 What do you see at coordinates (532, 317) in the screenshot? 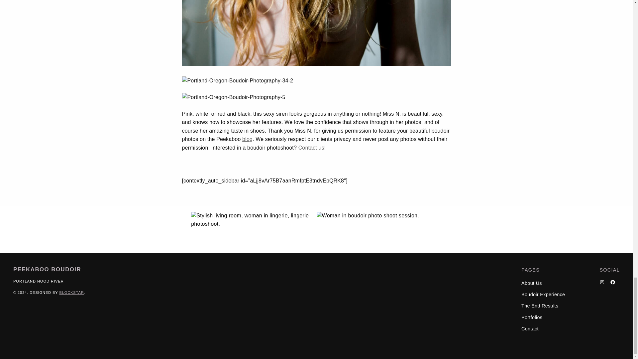
I see `Portfolios` at bounding box center [532, 317].